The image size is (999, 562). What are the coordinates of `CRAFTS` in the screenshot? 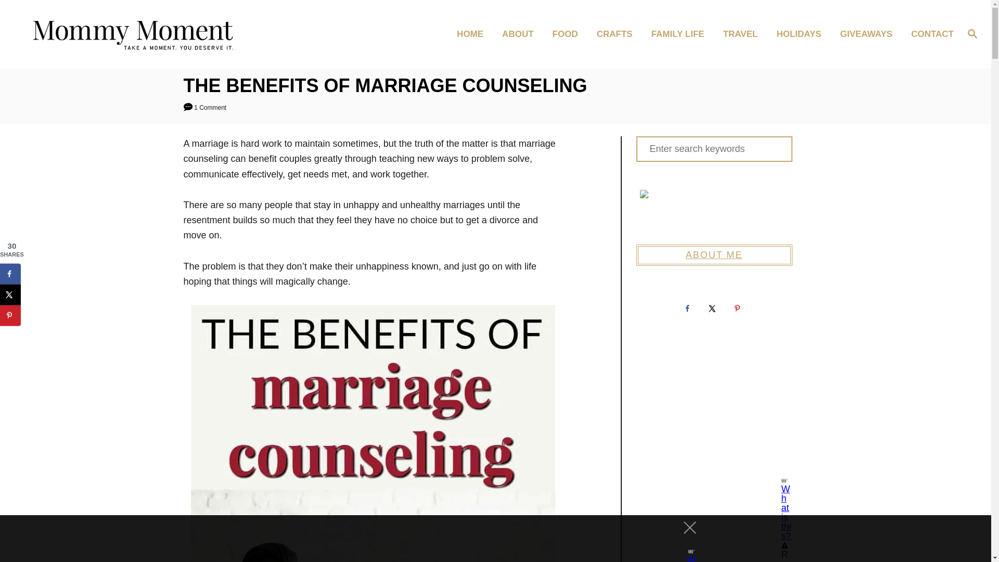 It's located at (618, 34).